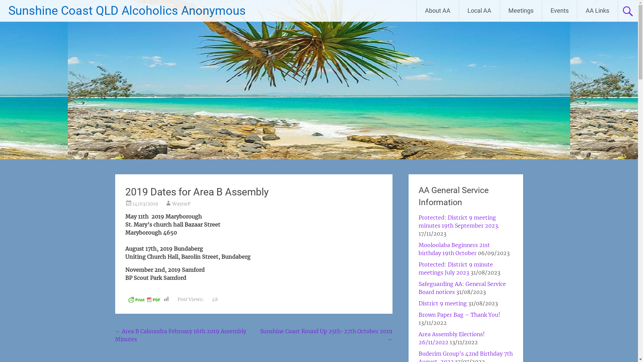 Image resolution: width=643 pixels, height=362 pixels. I want to click on Safeguarding AA: General Service Board notices, so click(462, 288).